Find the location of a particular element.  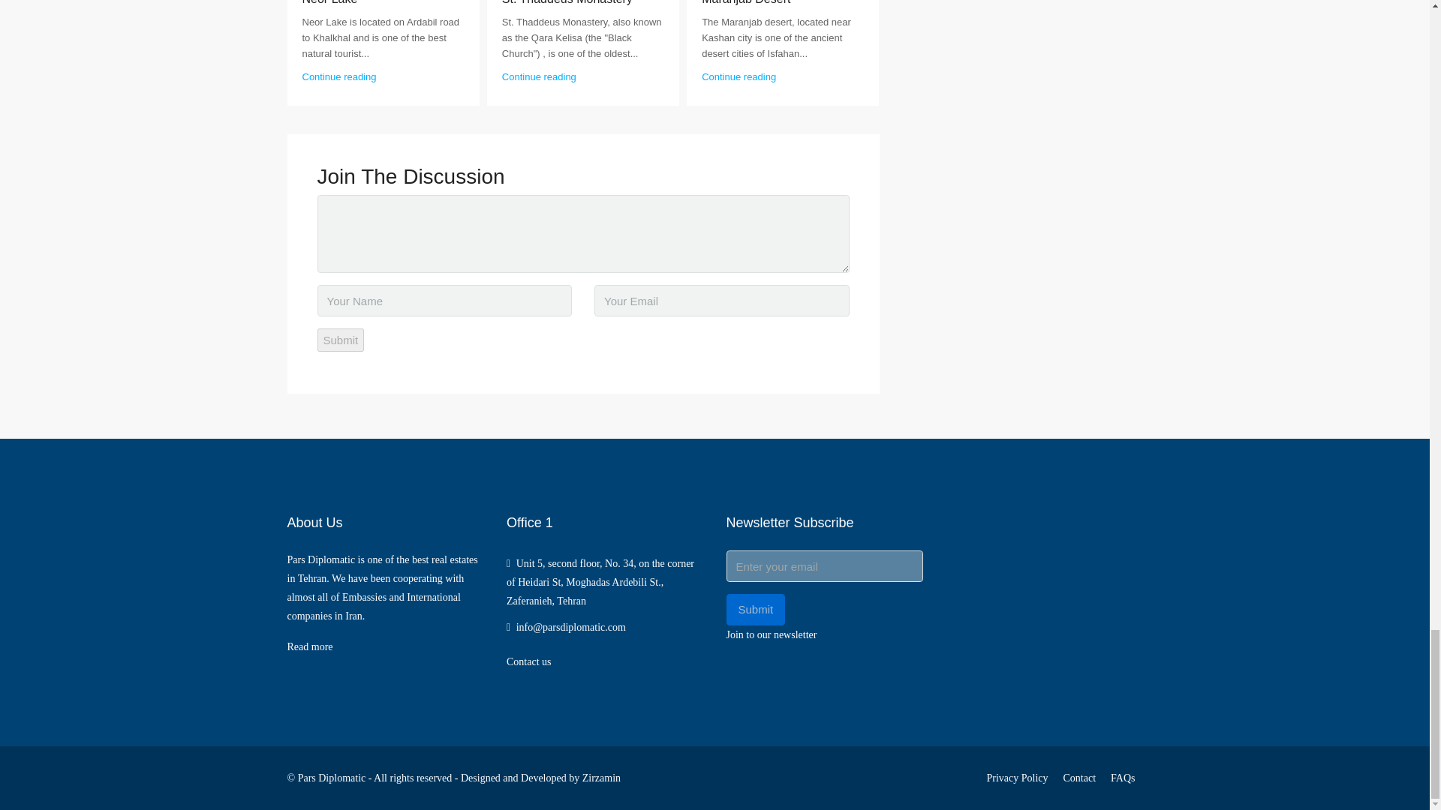

Submit is located at coordinates (341, 340).